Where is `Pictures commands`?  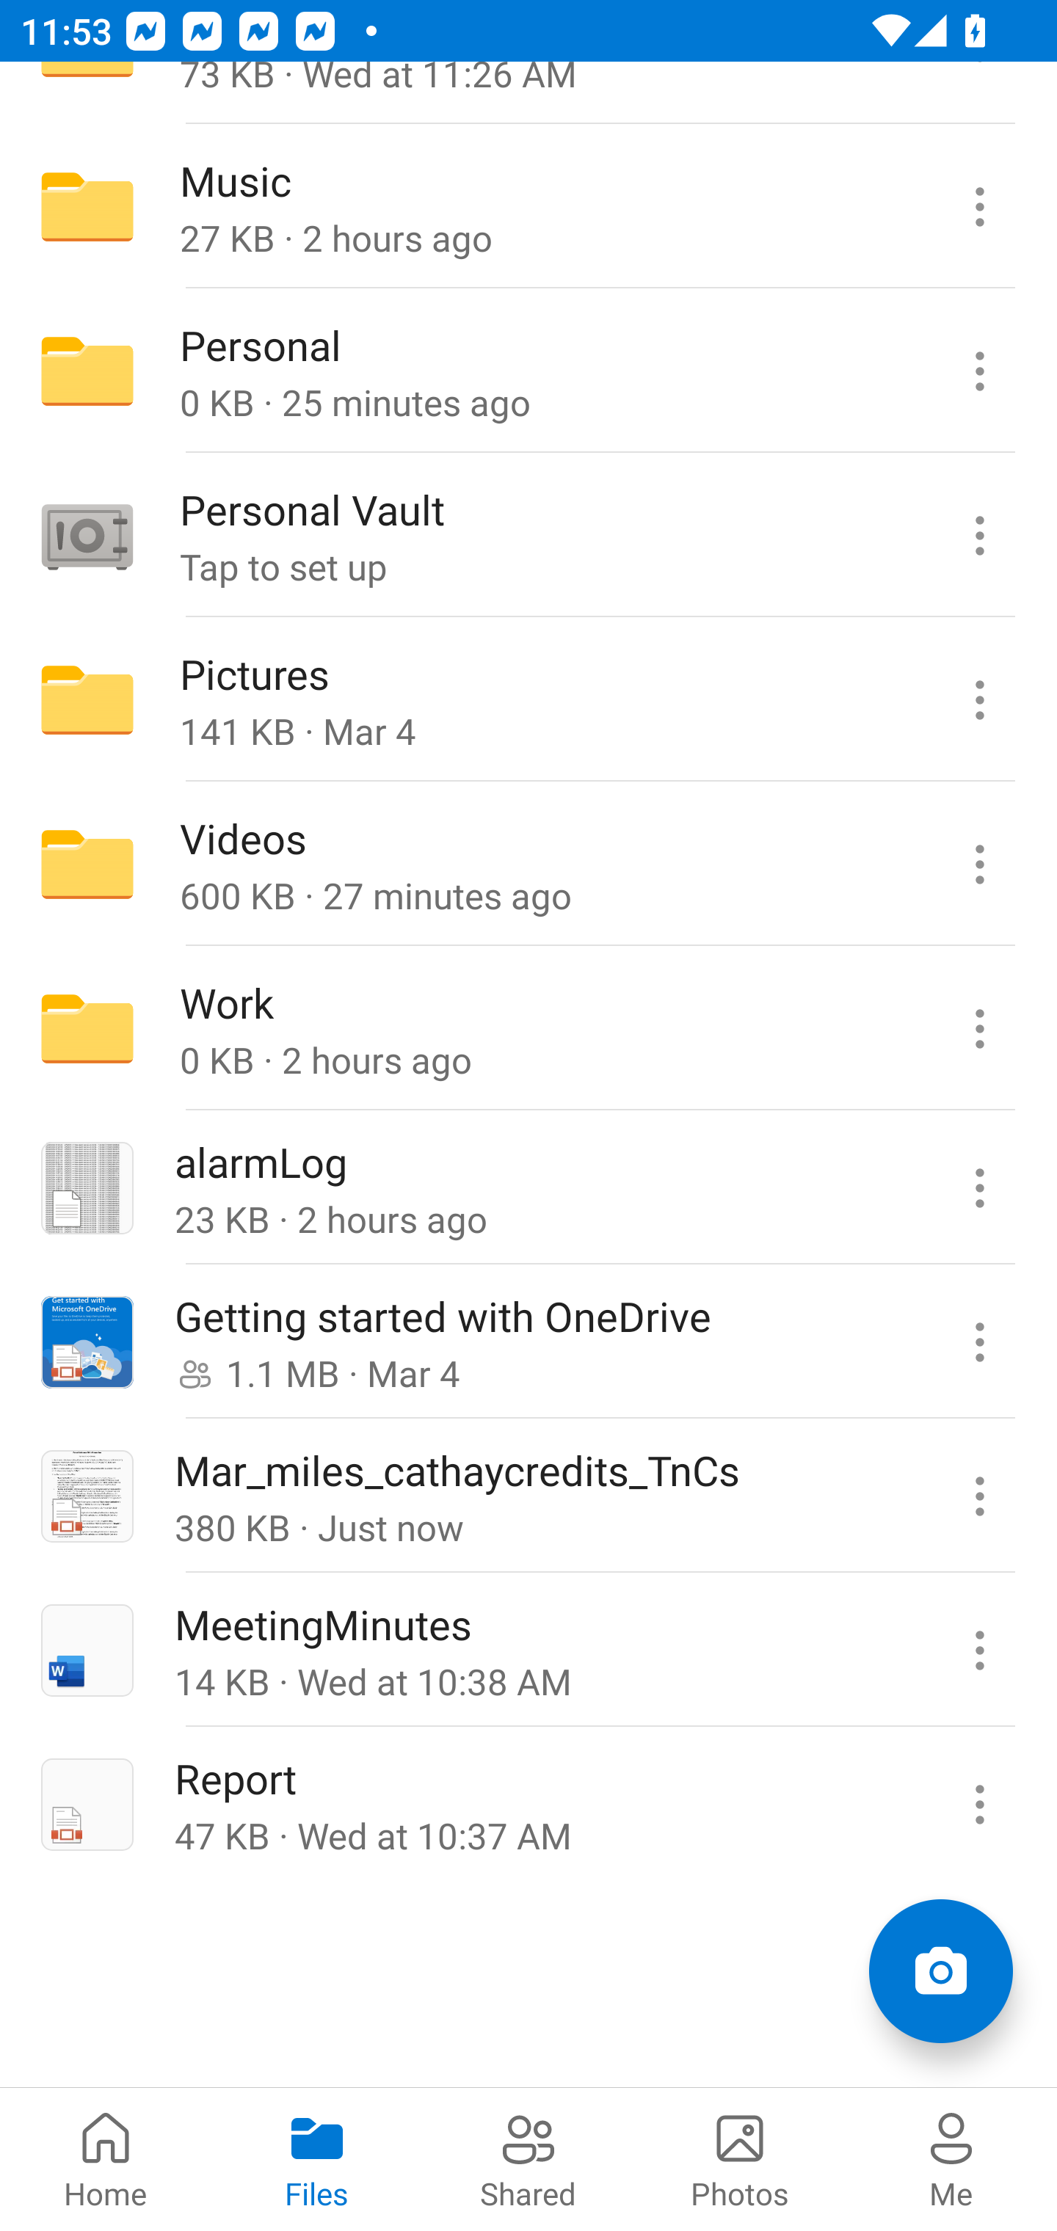 Pictures commands is located at coordinates (979, 700).